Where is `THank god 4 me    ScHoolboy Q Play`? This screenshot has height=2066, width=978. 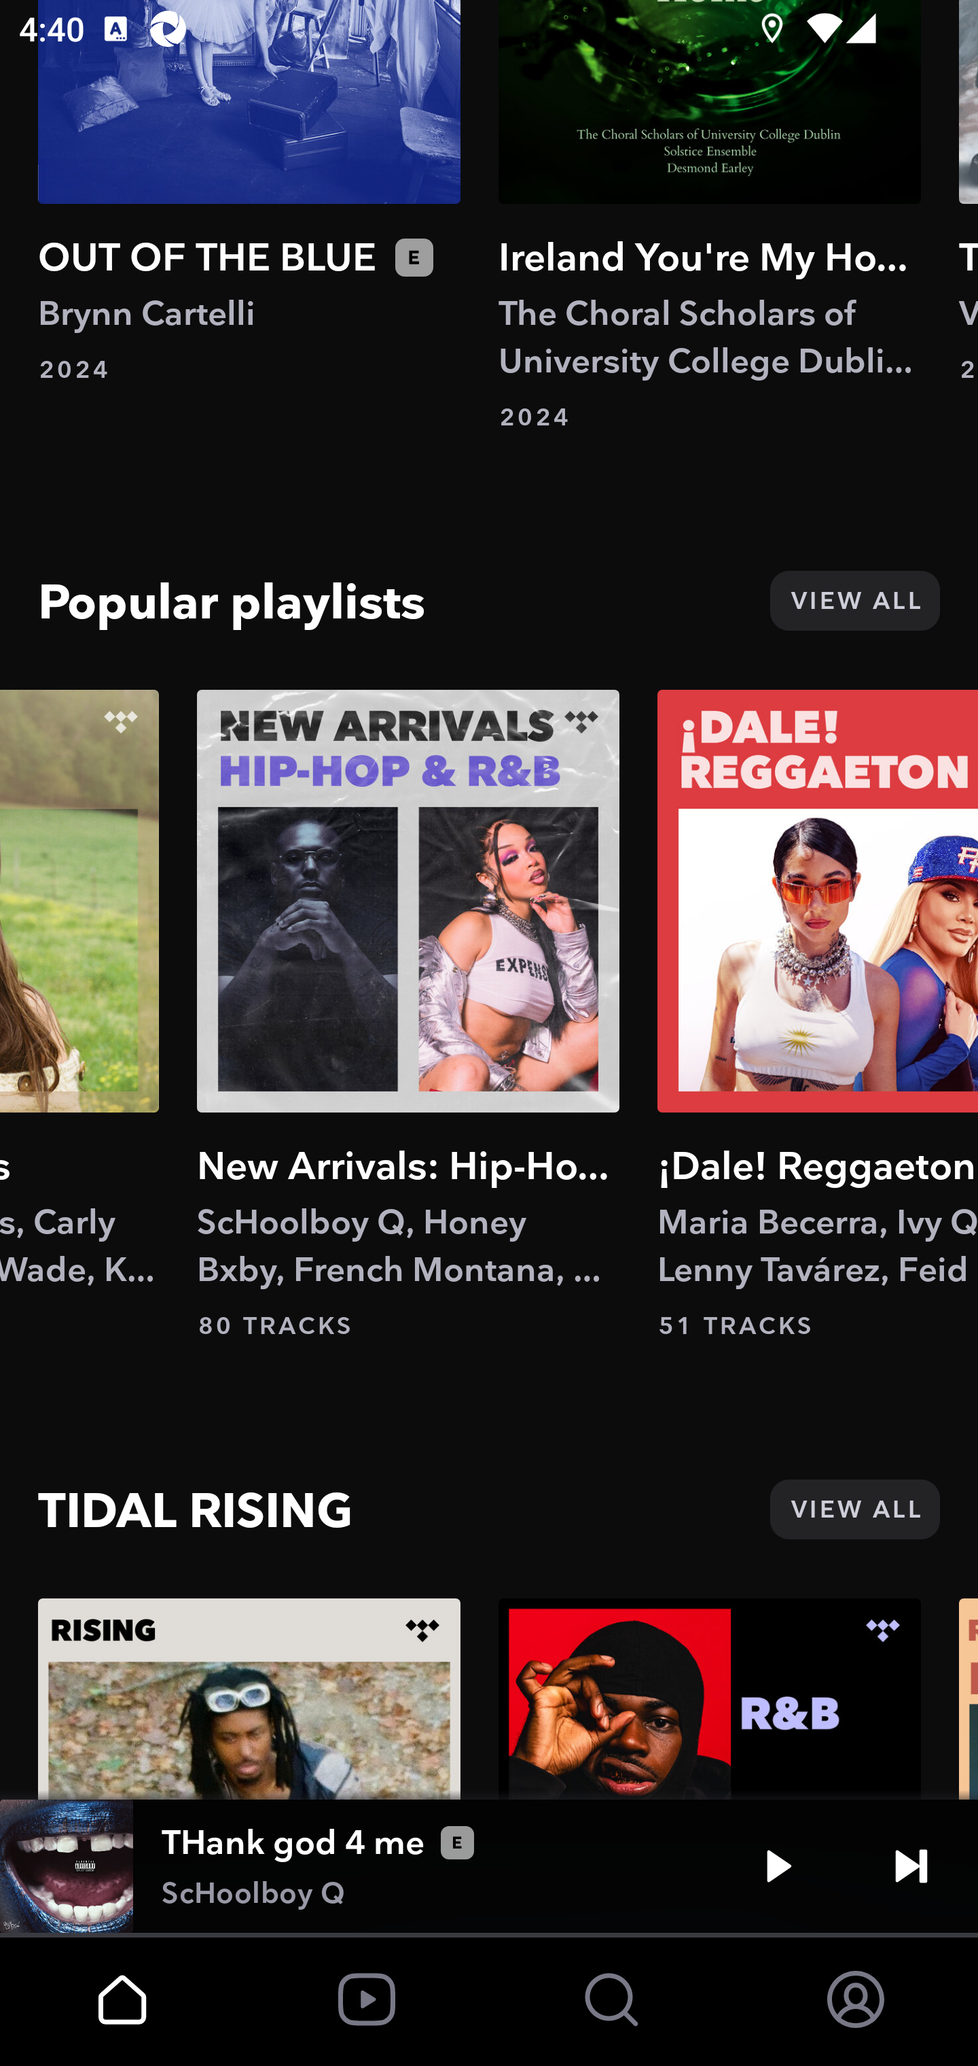 THank god 4 me    ScHoolboy Q Play is located at coordinates (489, 1866).